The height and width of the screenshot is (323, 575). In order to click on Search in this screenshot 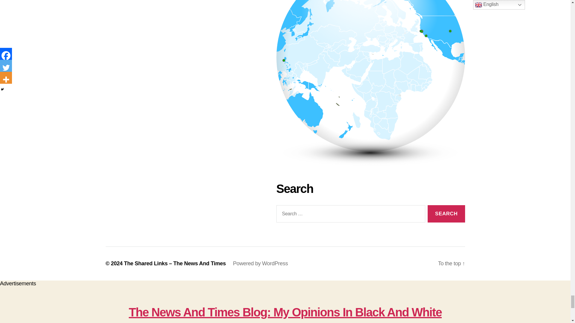, I will do `click(446, 214)`.